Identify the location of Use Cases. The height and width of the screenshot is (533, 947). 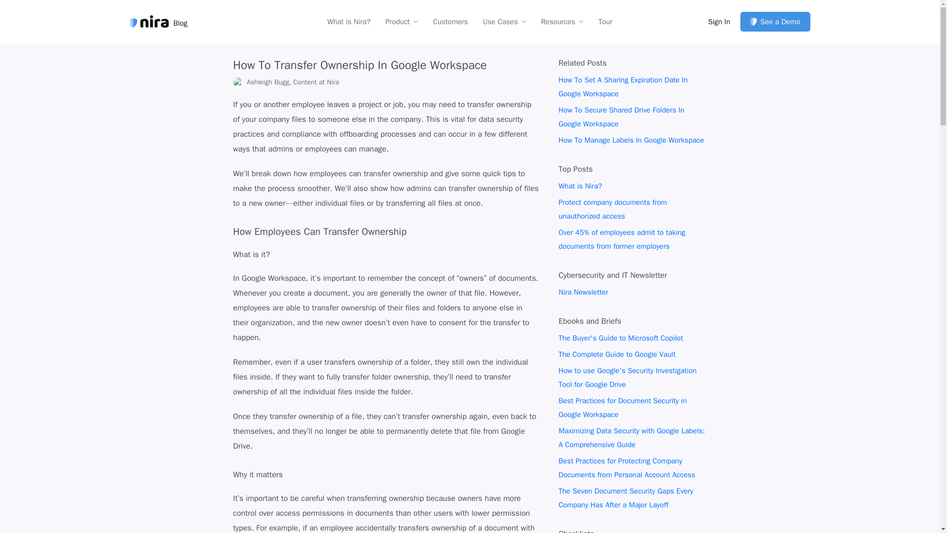
(505, 21).